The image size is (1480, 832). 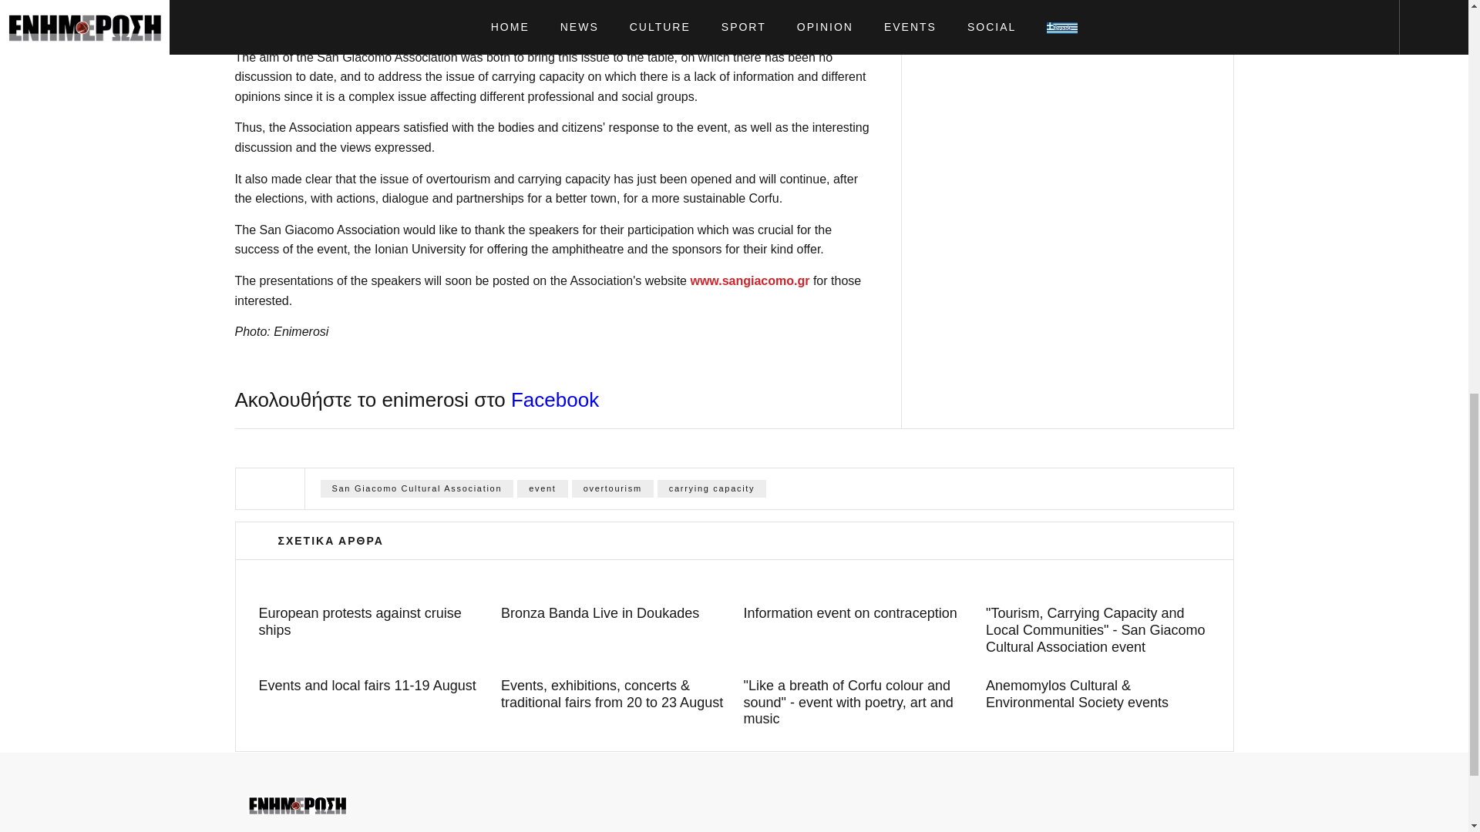 What do you see at coordinates (613, 613) in the screenshot?
I see `Bronza Banda Live in Doukades` at bounding box center [613, 613].